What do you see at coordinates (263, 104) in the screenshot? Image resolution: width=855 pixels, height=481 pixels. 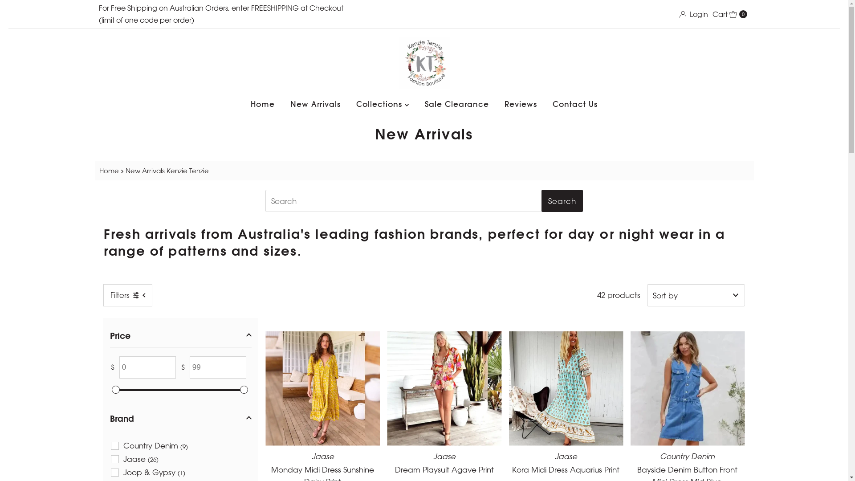 I see `Home` at bounding box center [263, 104].